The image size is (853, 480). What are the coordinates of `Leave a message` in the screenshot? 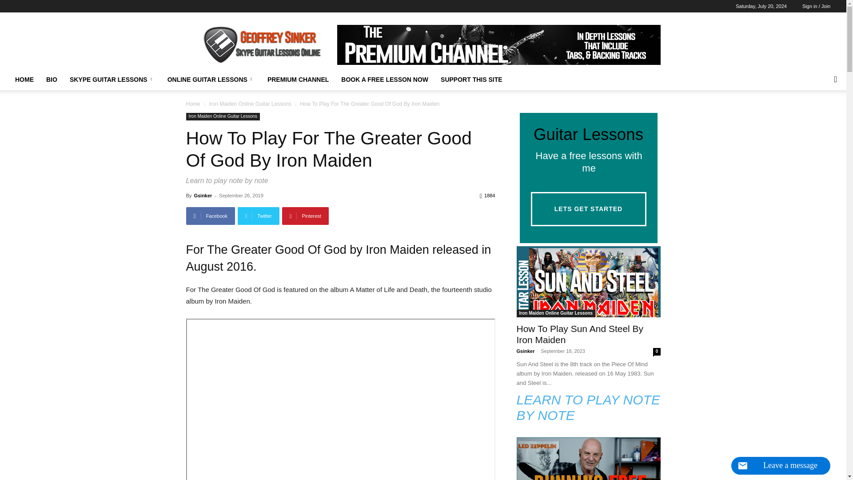 It's located at (780, 466).